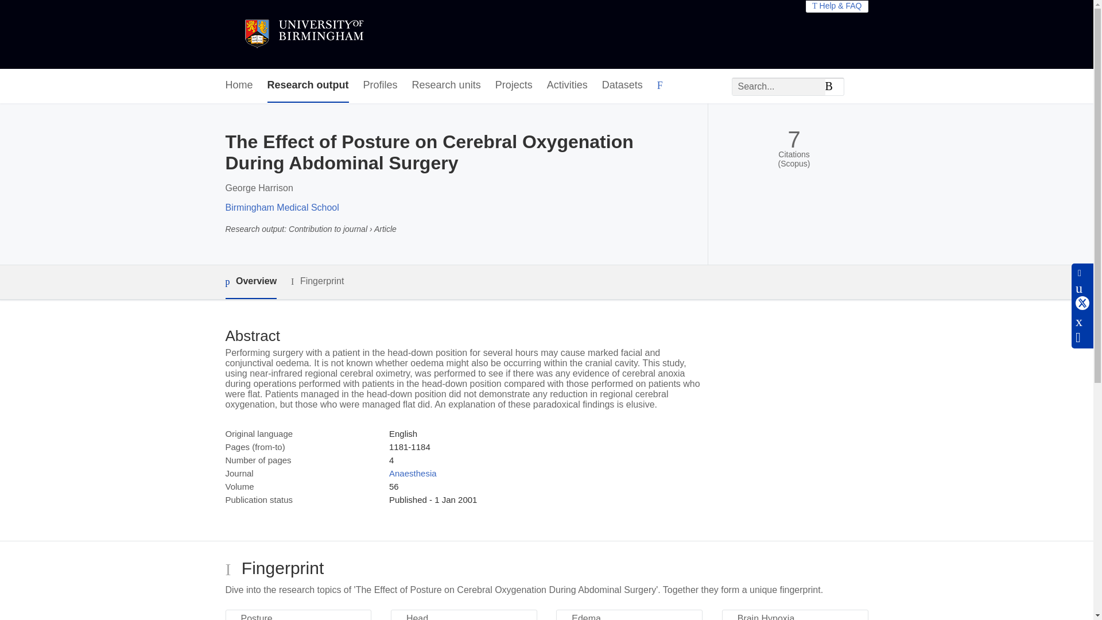 The image size is (1102, 620). What do you see at coordinates (308, 86) in the screenshot?
I see `Research output` at bounding box center [308, 86].